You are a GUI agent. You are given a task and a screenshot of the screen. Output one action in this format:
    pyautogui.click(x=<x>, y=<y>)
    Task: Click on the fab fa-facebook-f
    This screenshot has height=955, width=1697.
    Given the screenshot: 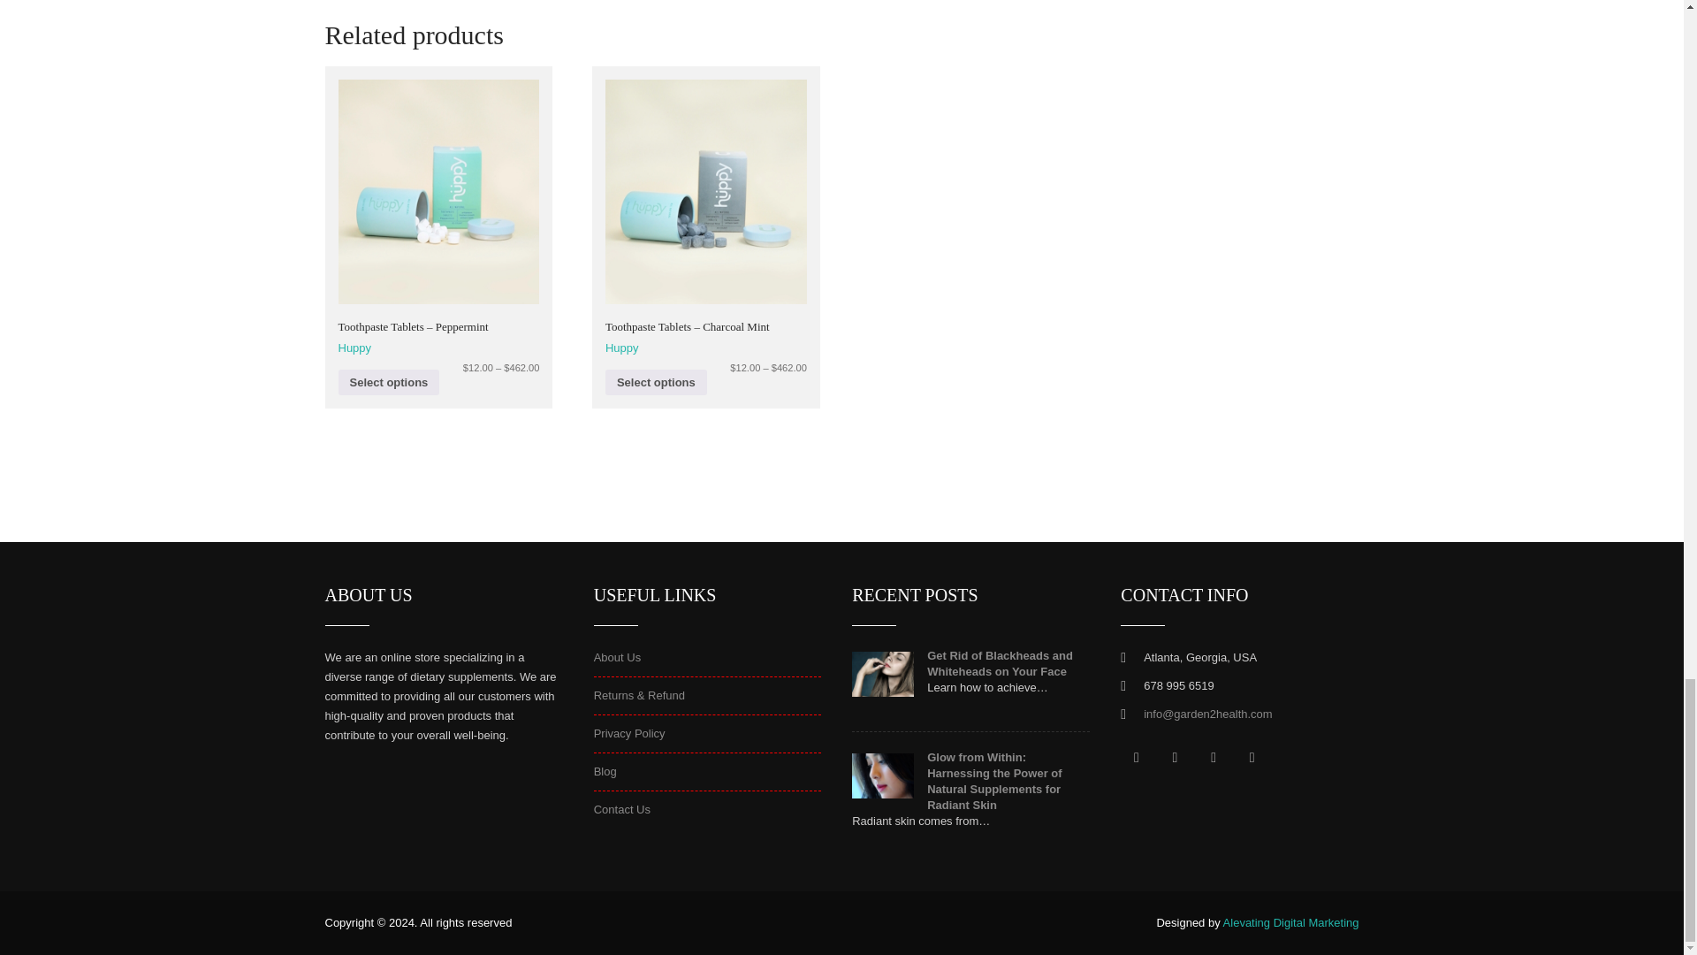 What is the action you would take?
    pyautogui.click(x=1136, y=757)
    